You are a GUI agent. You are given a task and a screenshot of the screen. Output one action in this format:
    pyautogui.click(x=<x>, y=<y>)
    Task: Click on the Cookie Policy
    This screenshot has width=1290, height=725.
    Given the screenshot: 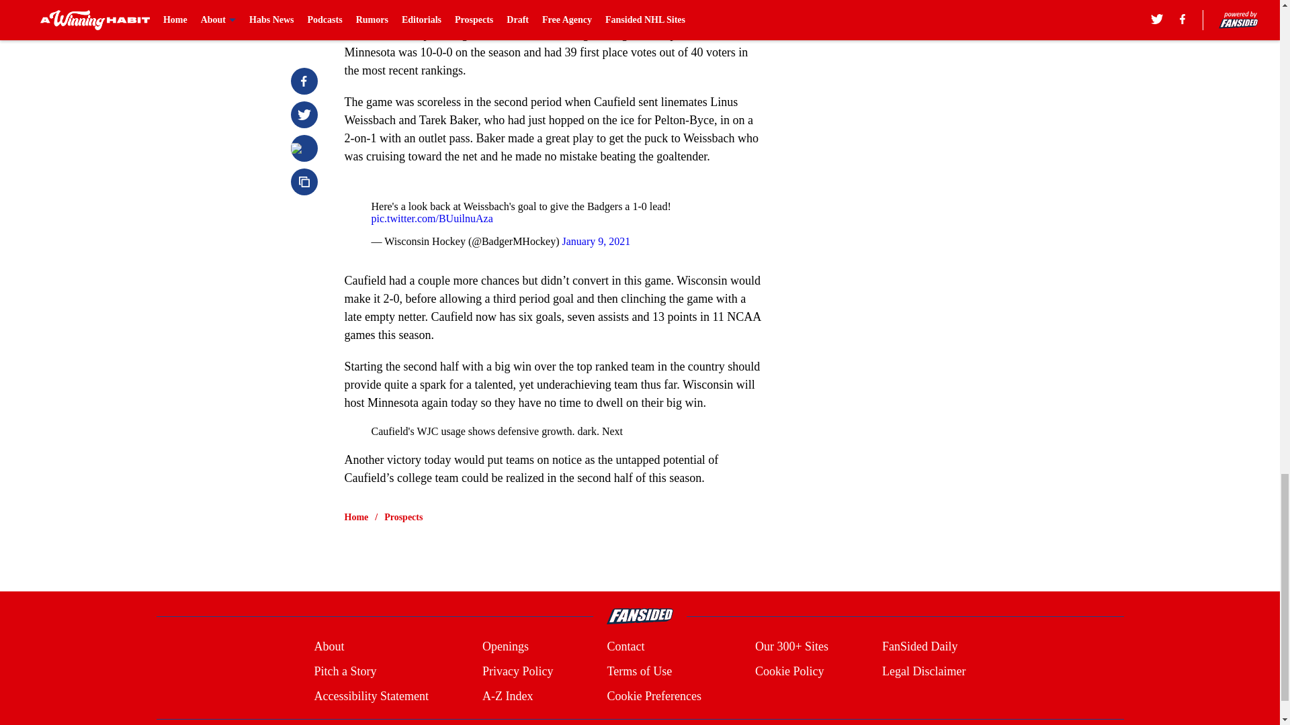 What is the action you would take?
    pyautogui.click(x=789, y=671)
    